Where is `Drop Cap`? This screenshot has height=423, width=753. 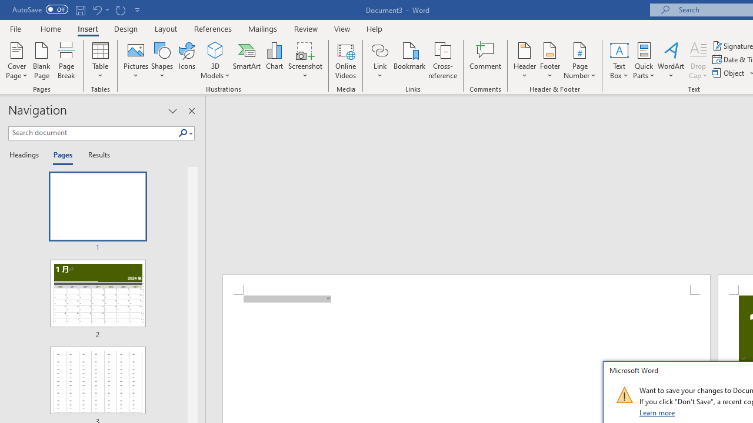 Drop Cap is located at coordinates (698, 60).